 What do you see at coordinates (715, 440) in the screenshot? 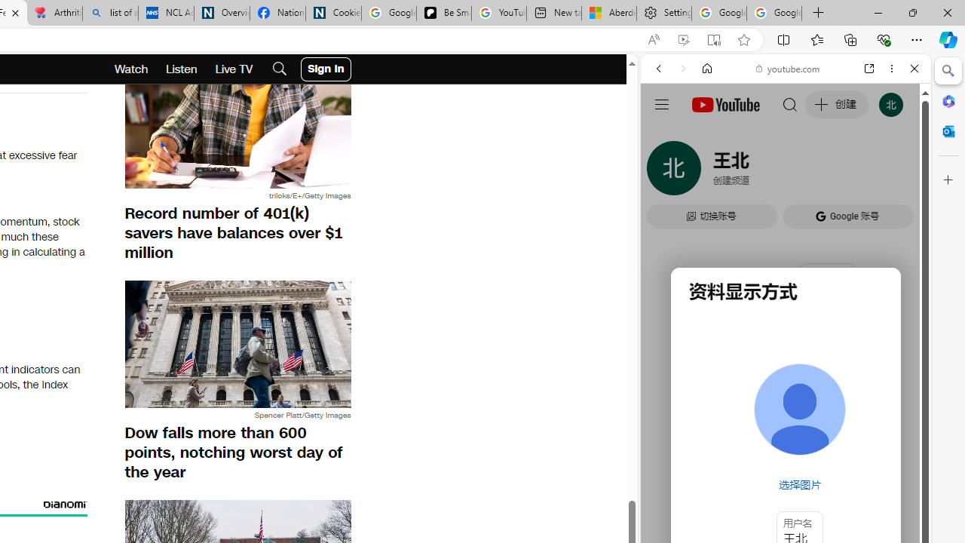
I see `Google` at bounding box center [715, 440].